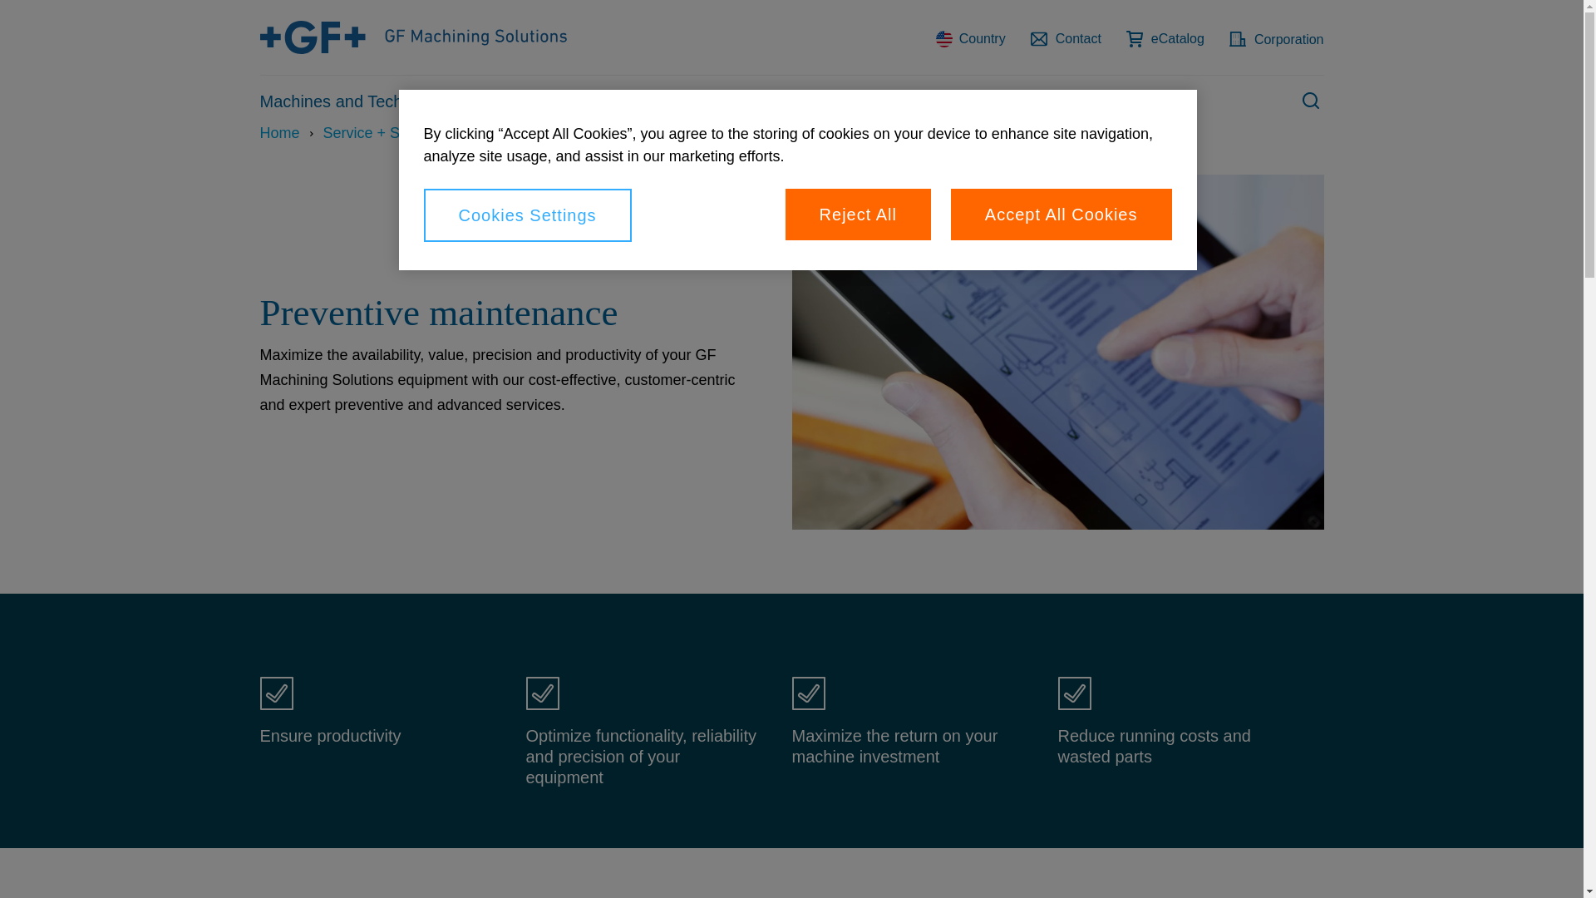  Describe the element at coordinates (279, 133) in the screenshot. I see `Home` at that location.